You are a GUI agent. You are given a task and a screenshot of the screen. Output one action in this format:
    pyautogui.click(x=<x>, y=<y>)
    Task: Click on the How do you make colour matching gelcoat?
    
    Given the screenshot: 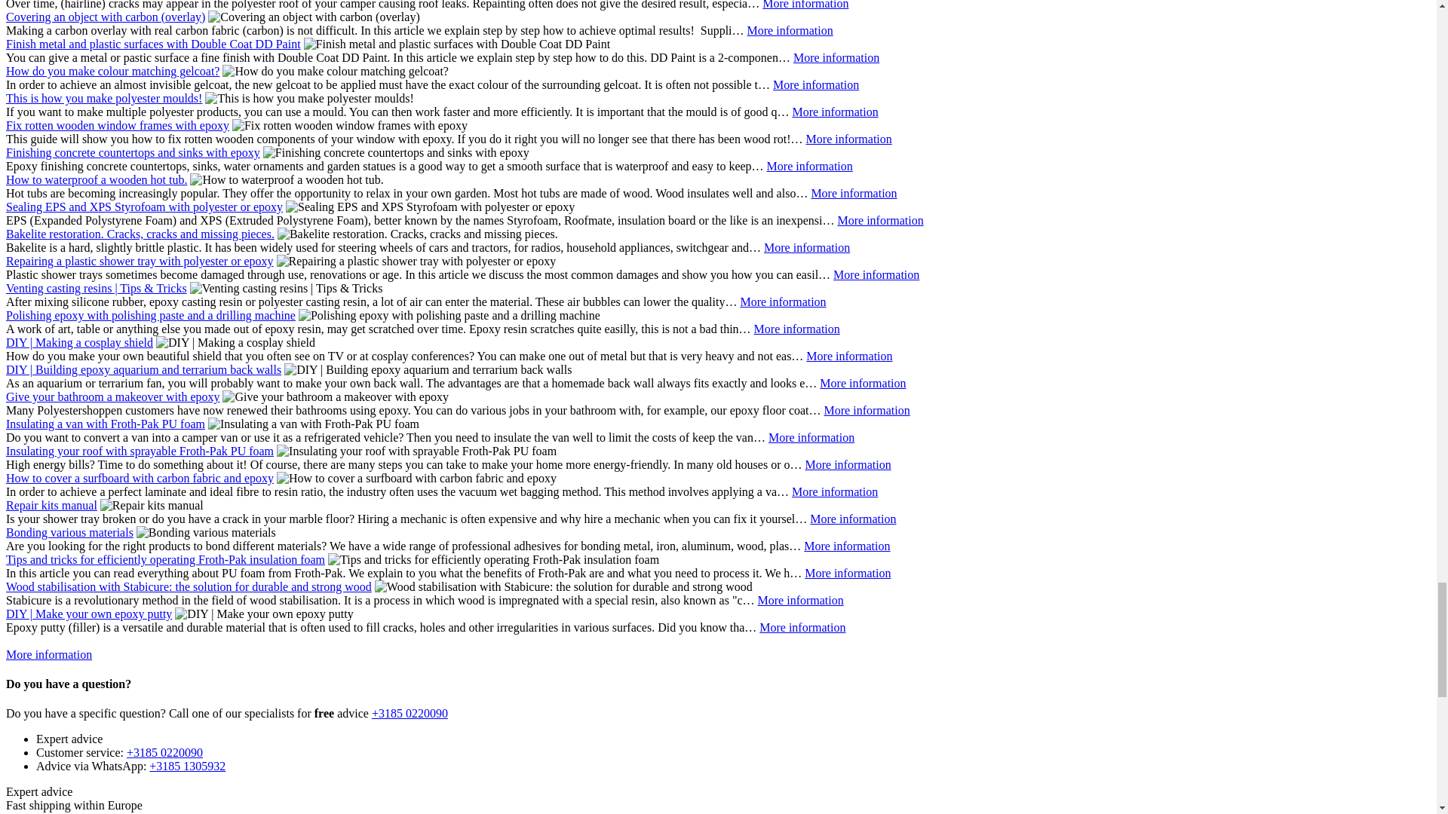 What is the action you would take?
    pyautogui.click(x=816, y=84)
    